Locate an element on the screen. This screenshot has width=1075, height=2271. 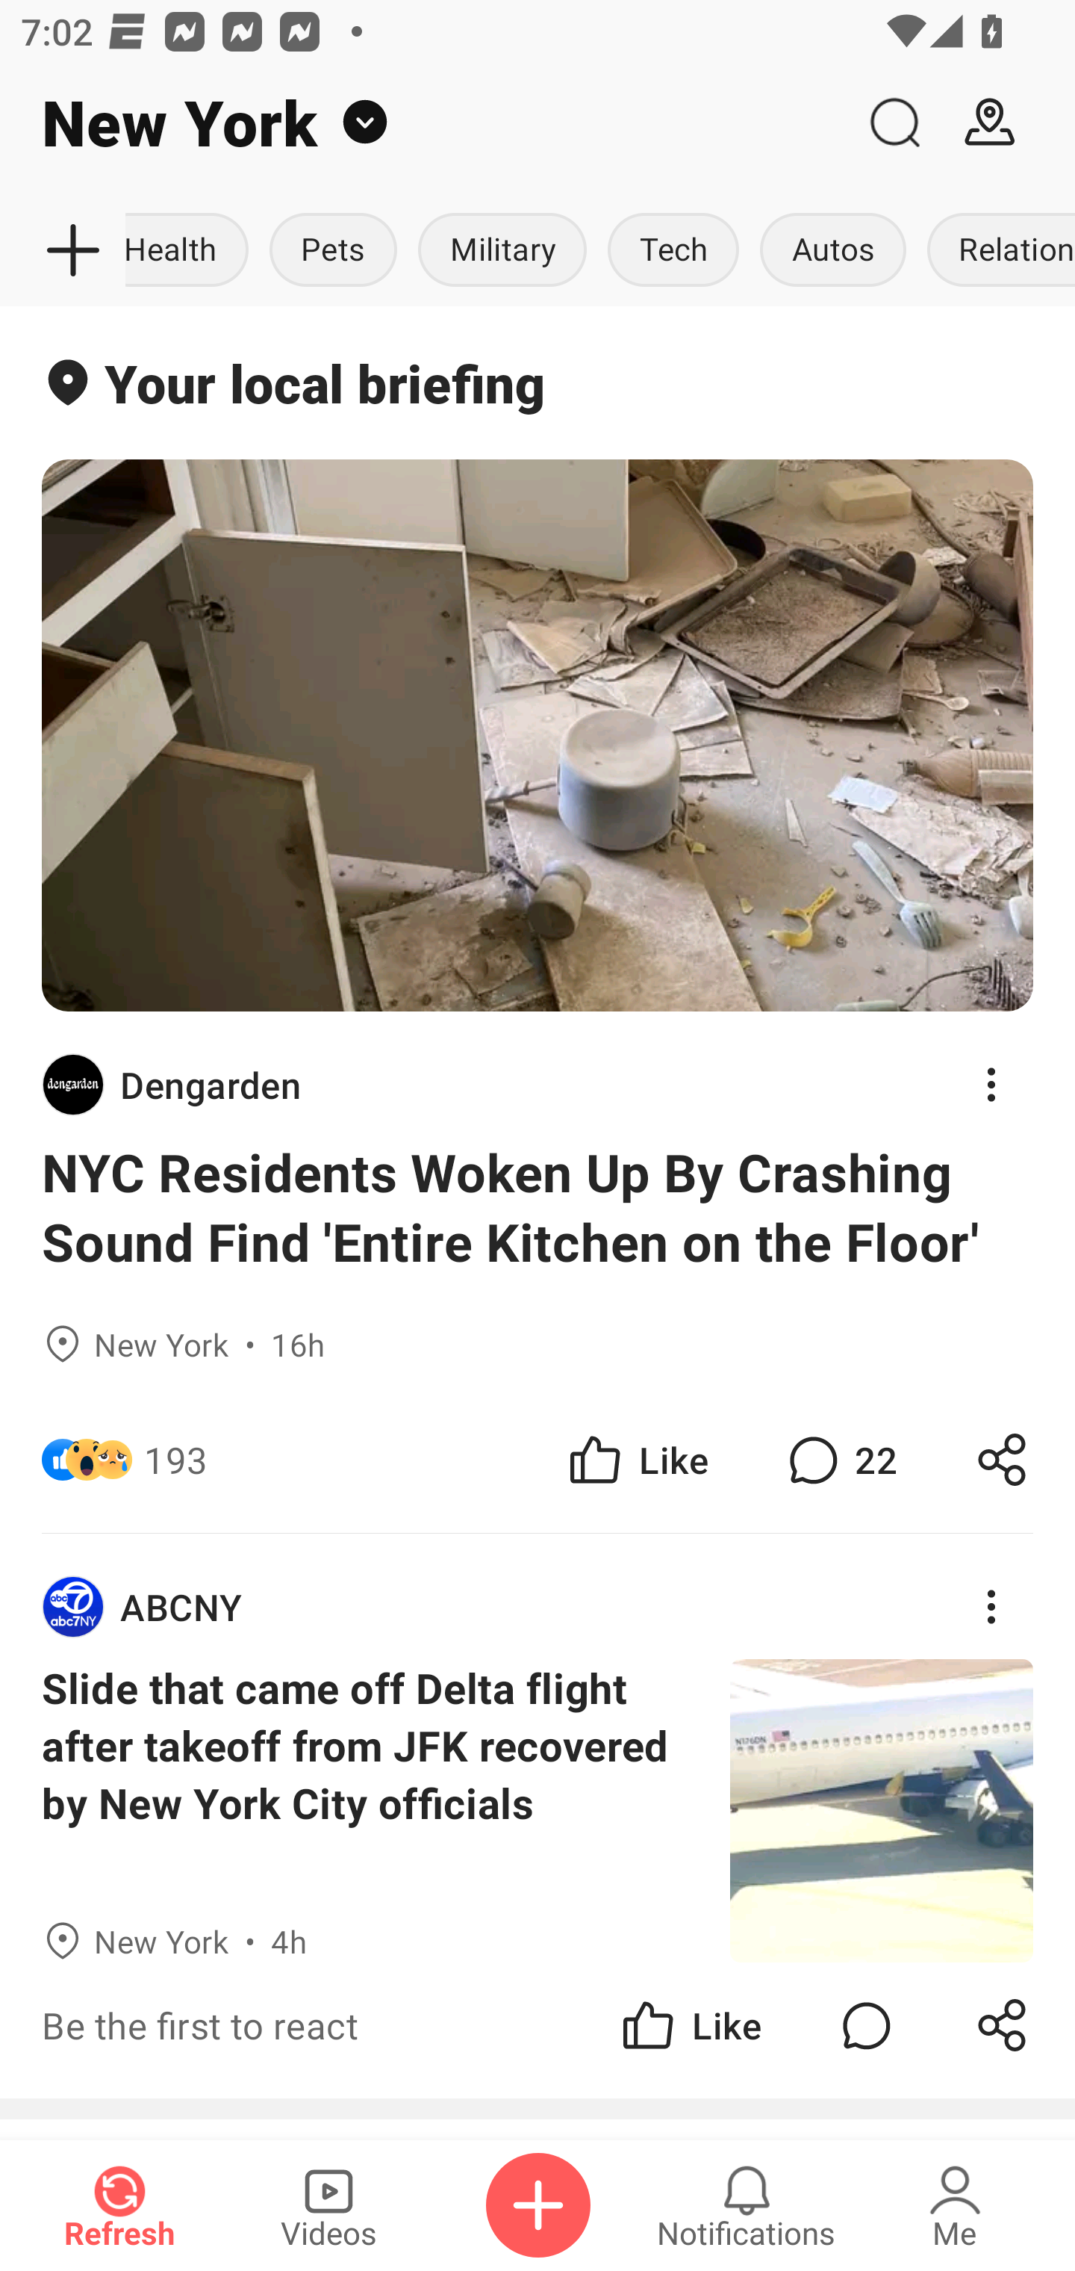
Autos is located at coordinates (833, 251).